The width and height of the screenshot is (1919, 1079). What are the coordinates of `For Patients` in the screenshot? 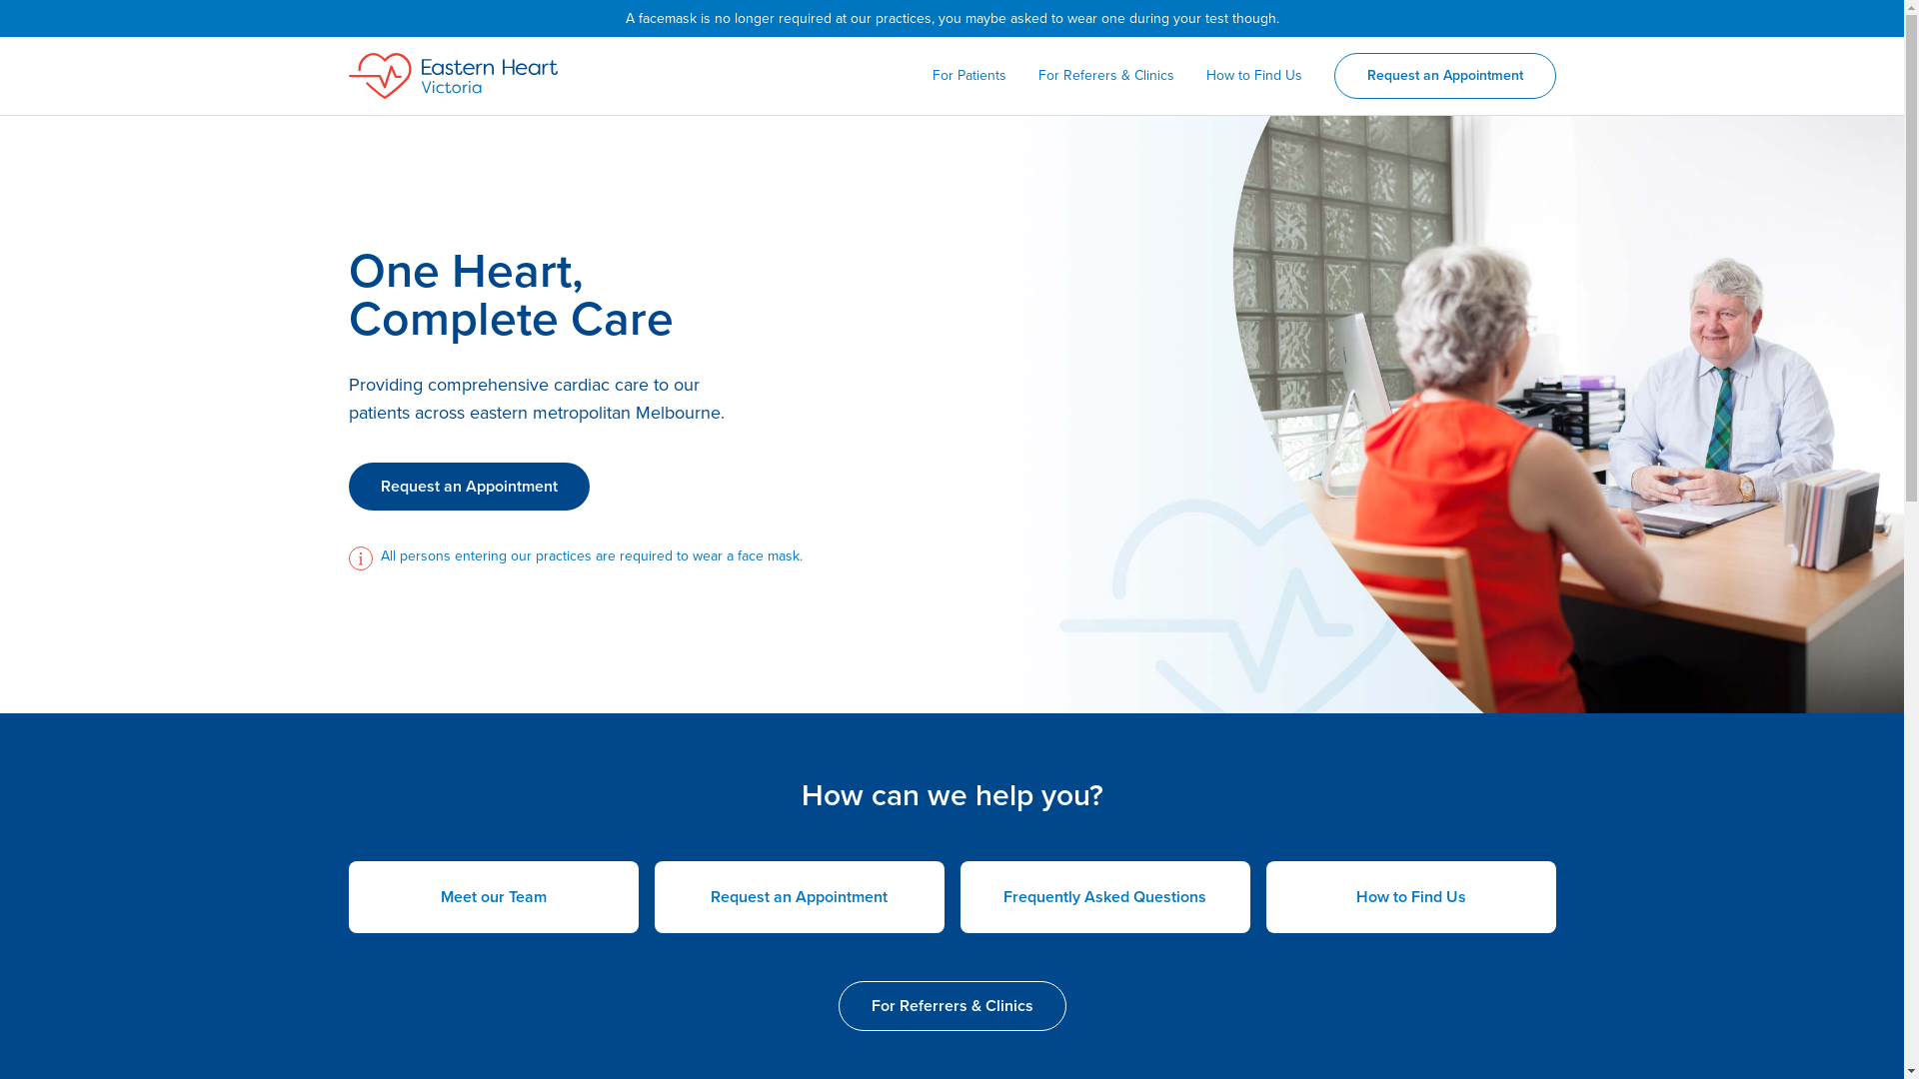 It's located at (968, 76).